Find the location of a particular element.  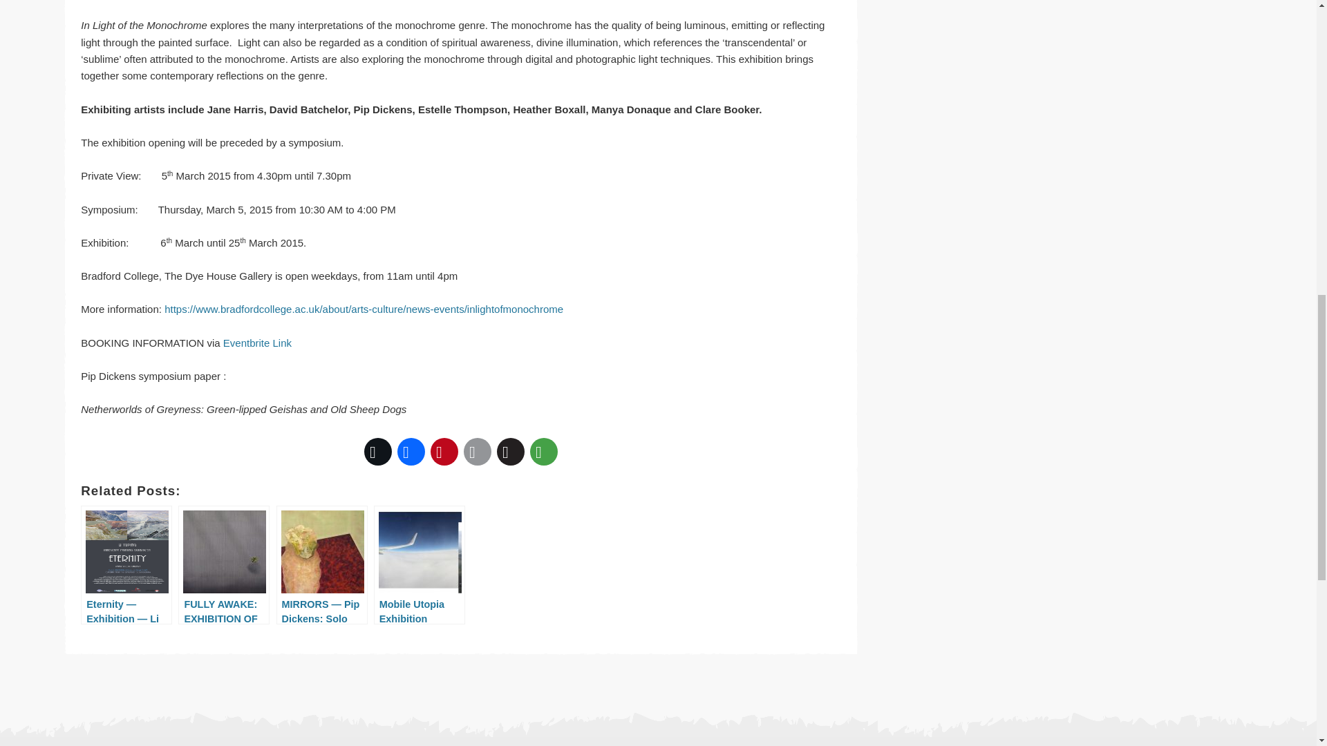

Buffer is located at coordinates (510, 452).